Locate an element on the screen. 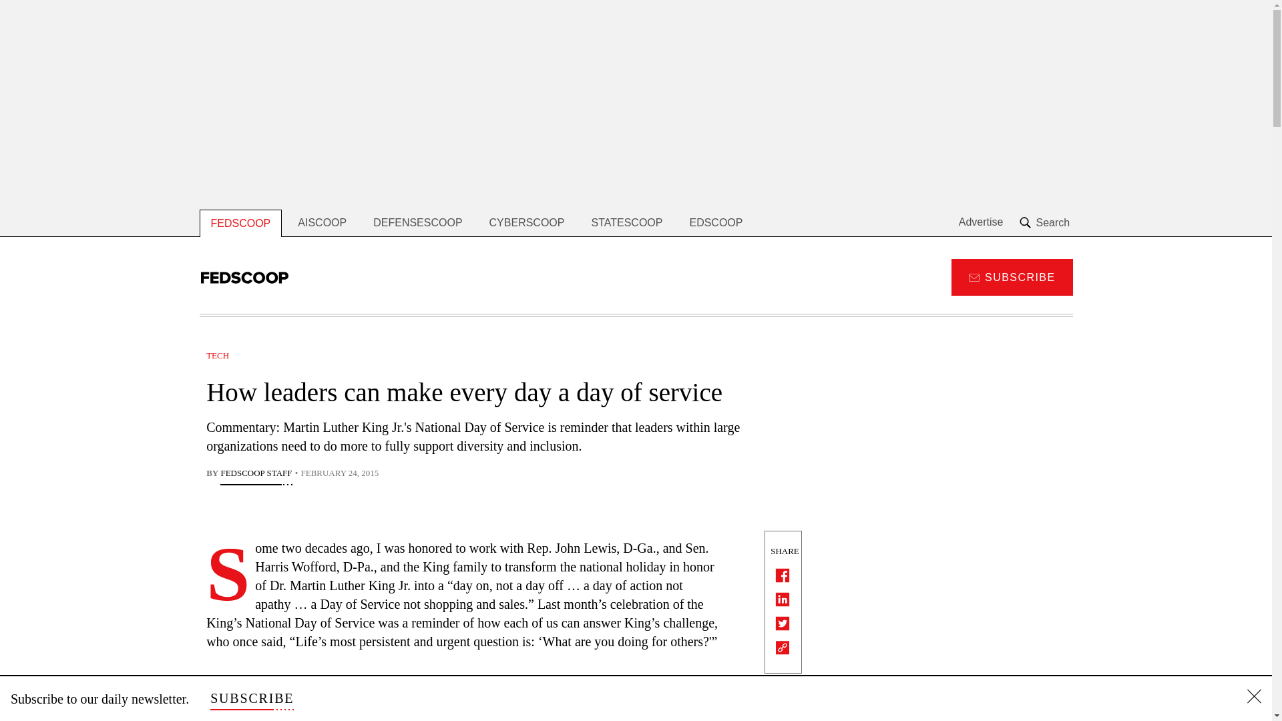 This screenshot has height=721, width=1282. CYBERSCOOP is located at coordinates (527, 223).